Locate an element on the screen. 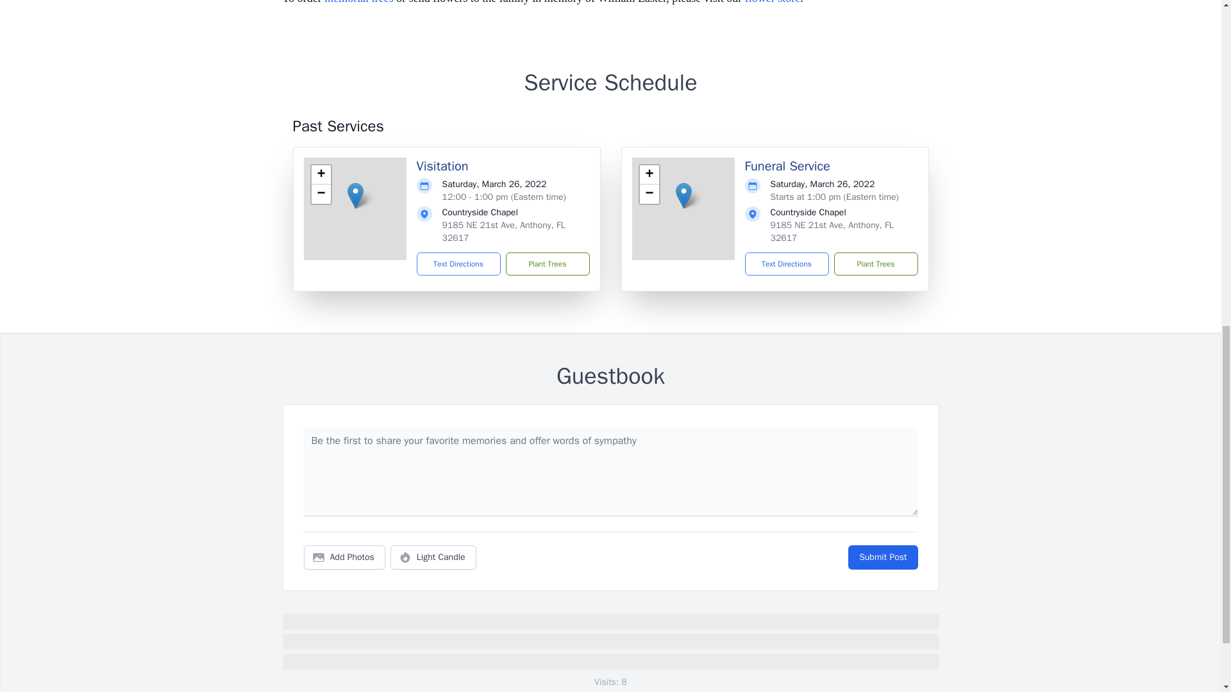  Zoom in is located at coordinates (321, 175).